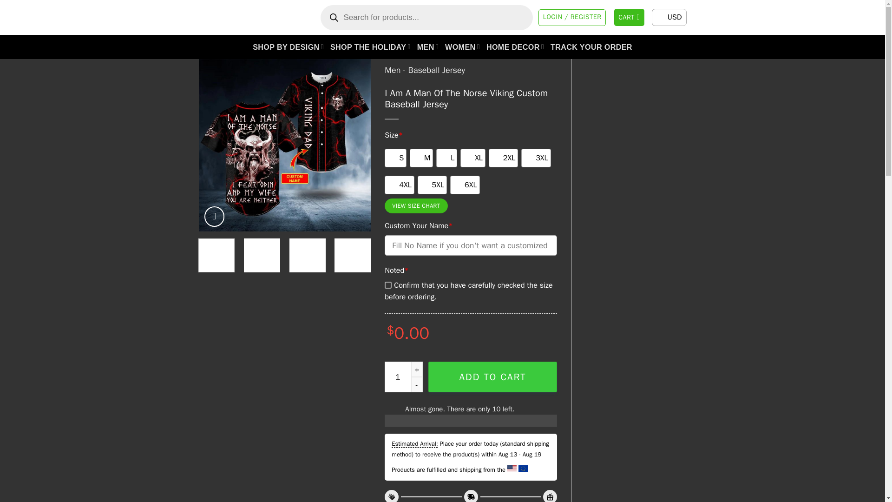 This screenshot has height=502, width=892. I want to click on XL, so click(472, 158).